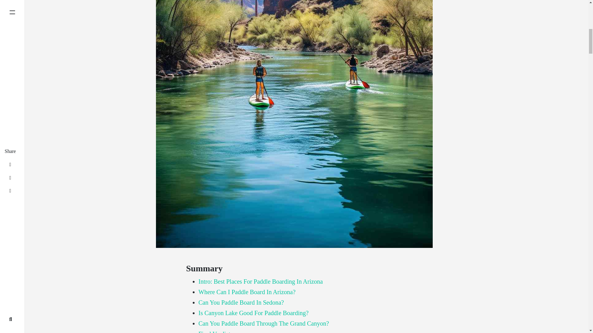 This screenshot has height=333, width=593. Describe the element at coordinates (246, 292) in the screenshot. I see `Where Can I Paddle Board In Arizona?` at that location.